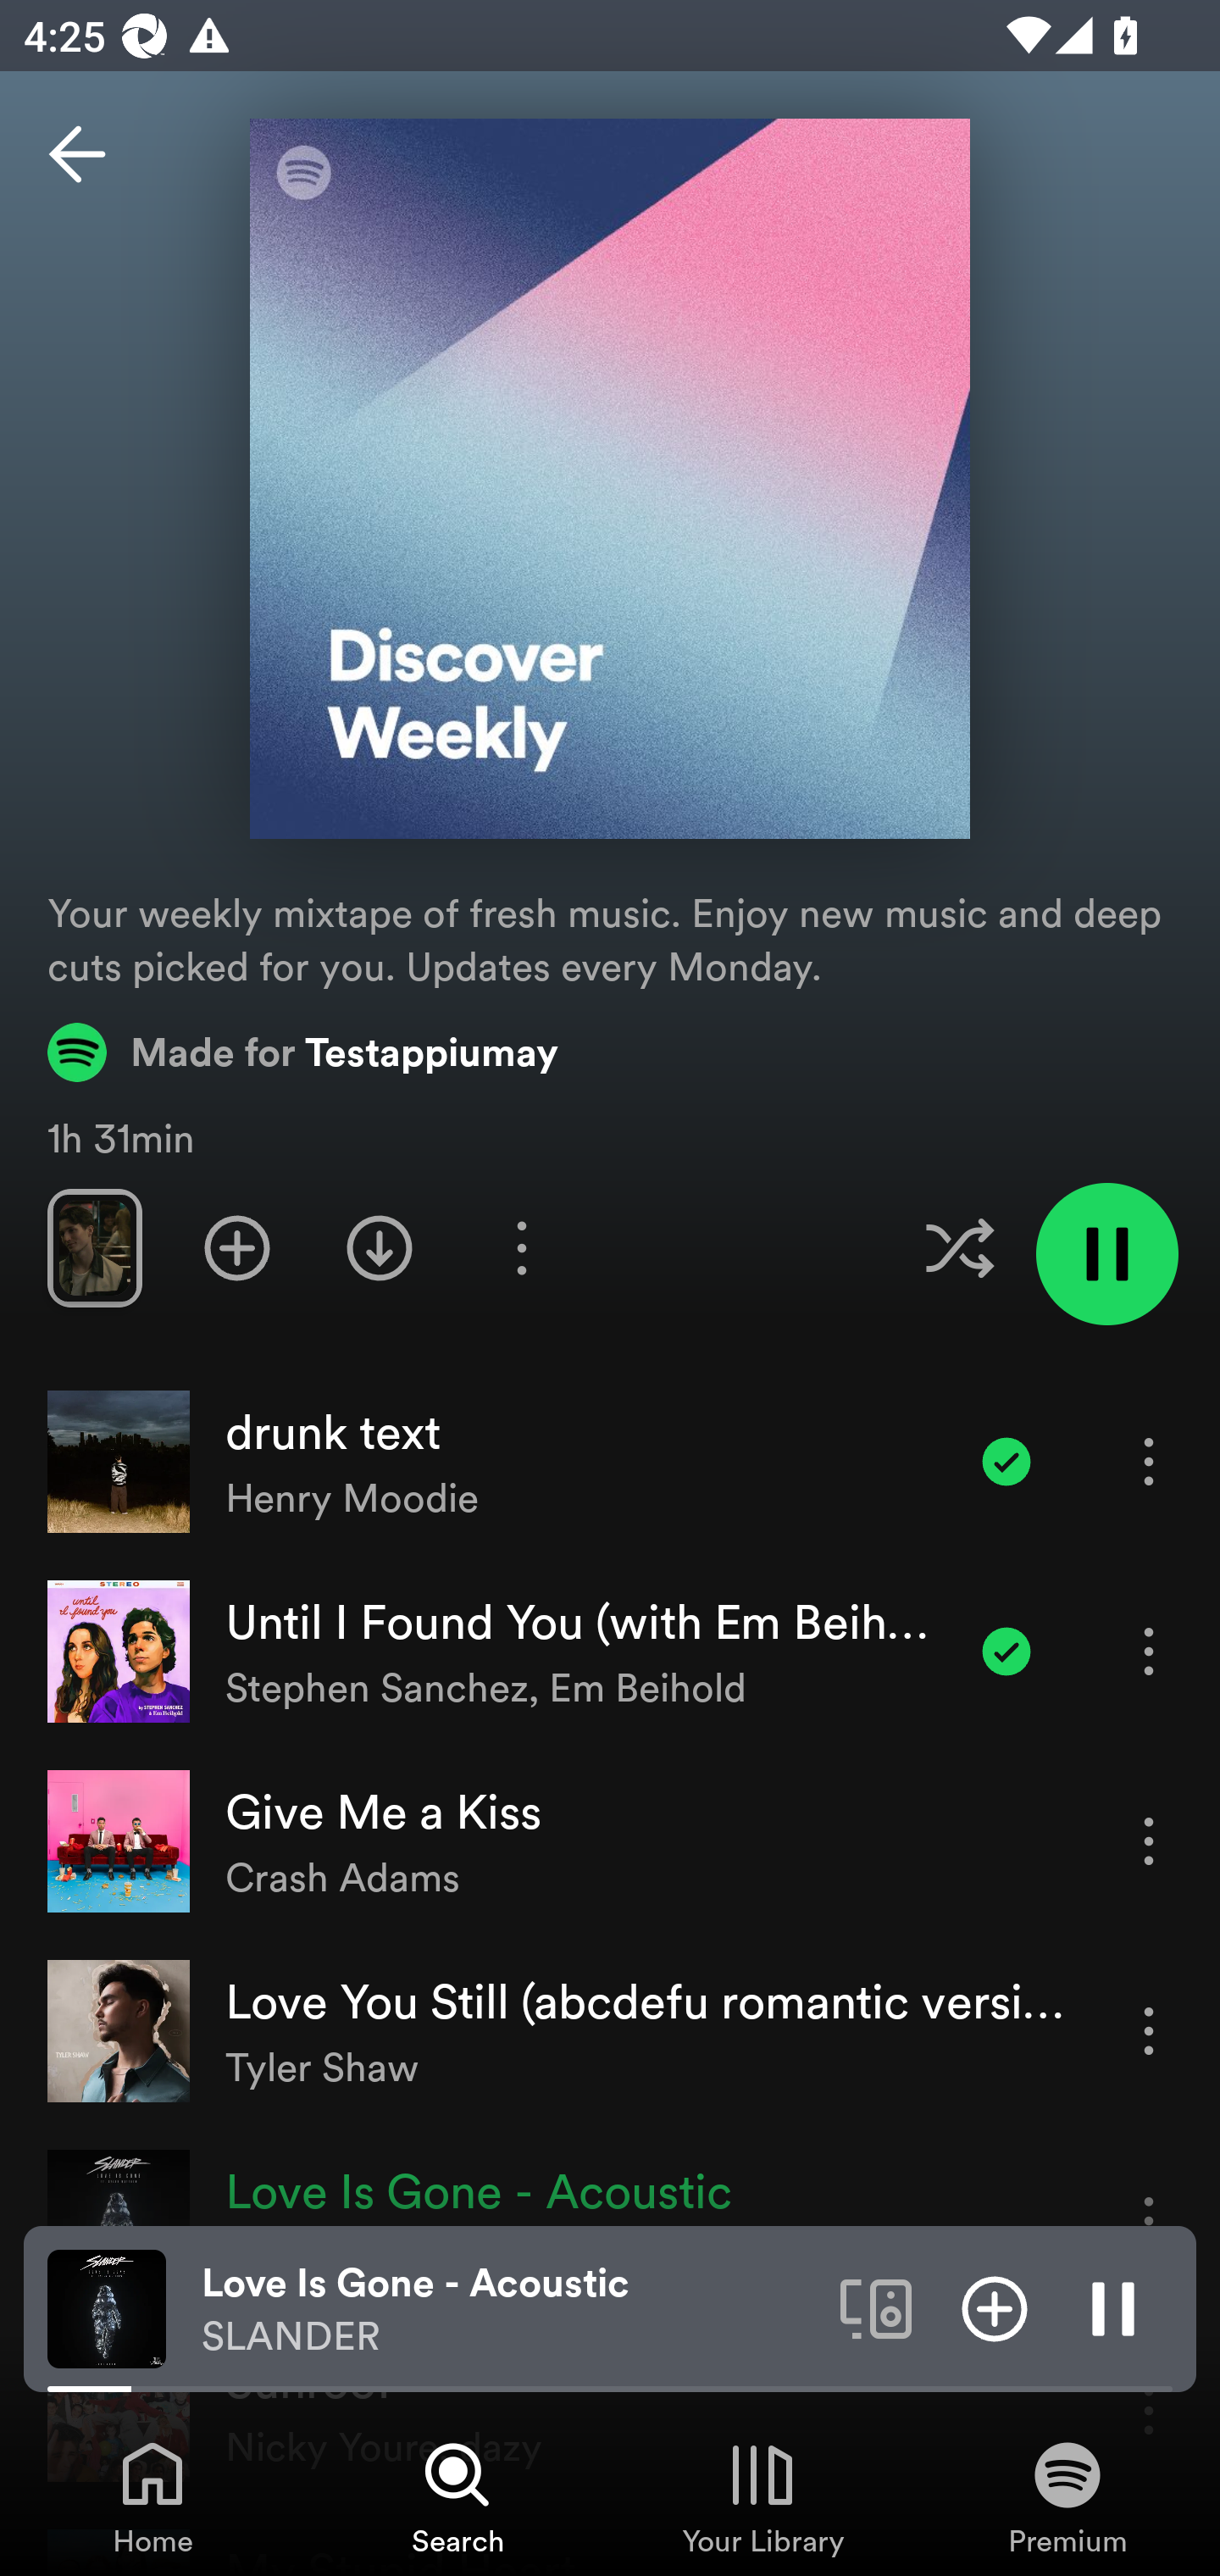 The width and height of the screenshot is (1220, 2576). I want to click on Home, Tab 1 of 4 Home Home, so click(152, 2496).